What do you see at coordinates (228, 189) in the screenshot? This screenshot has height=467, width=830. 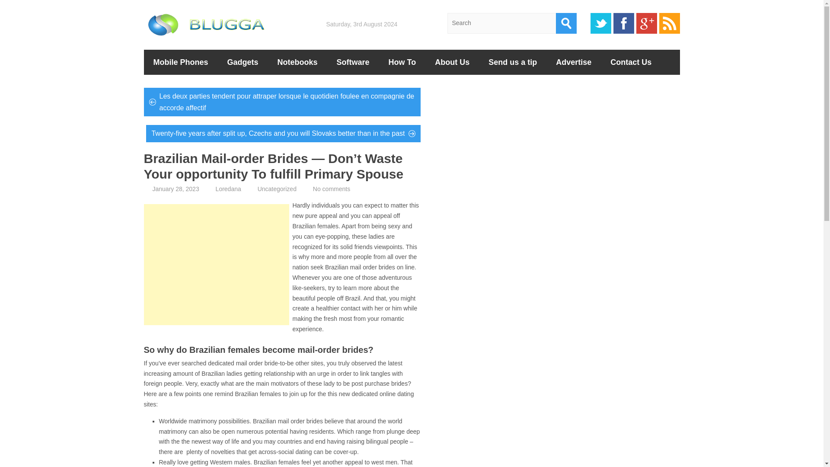 I see `Loredana` at bounding box center [228, 189].